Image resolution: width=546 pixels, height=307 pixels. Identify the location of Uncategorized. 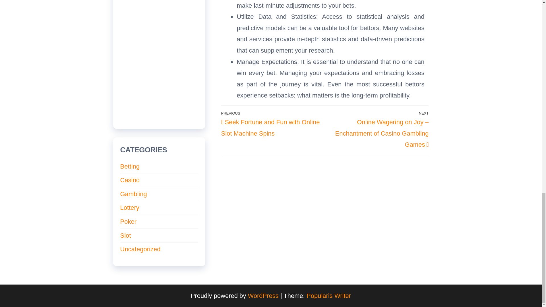
(140, 249).